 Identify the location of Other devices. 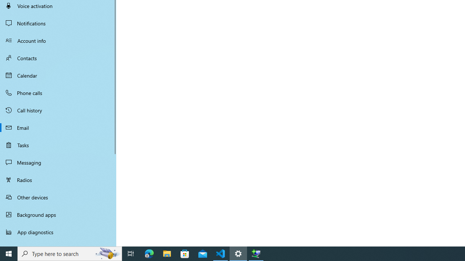
(58, 197).